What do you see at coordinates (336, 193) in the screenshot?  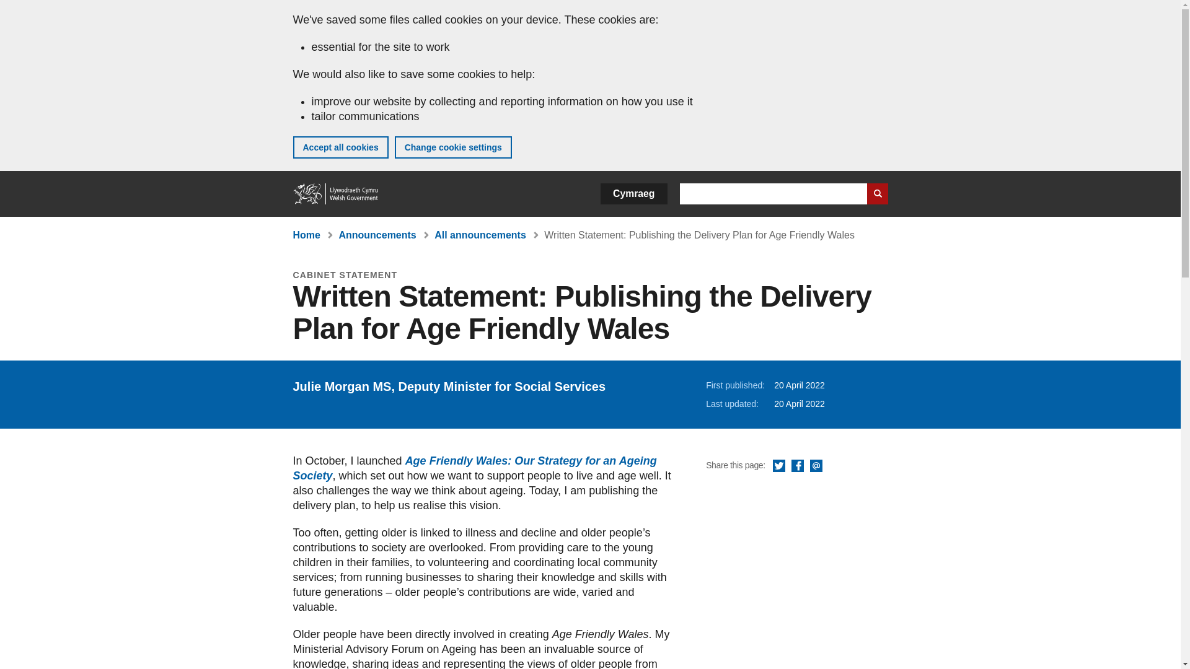 I see `Welsh Government` at bounding box center [336, 193].